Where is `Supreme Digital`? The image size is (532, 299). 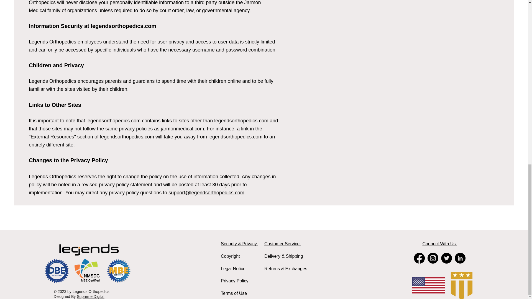
Supreme Digital is located at coordinates (90, 296).